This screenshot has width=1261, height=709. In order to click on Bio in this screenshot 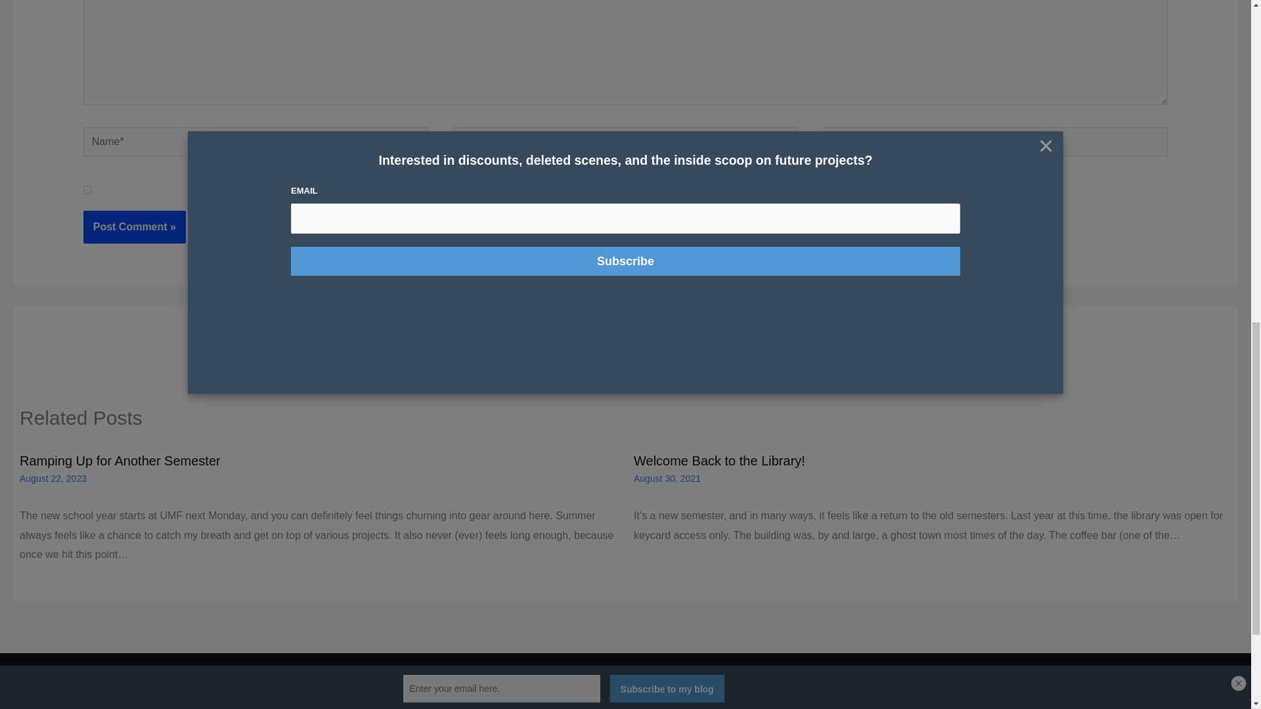, I will do `click(564, 706)`.